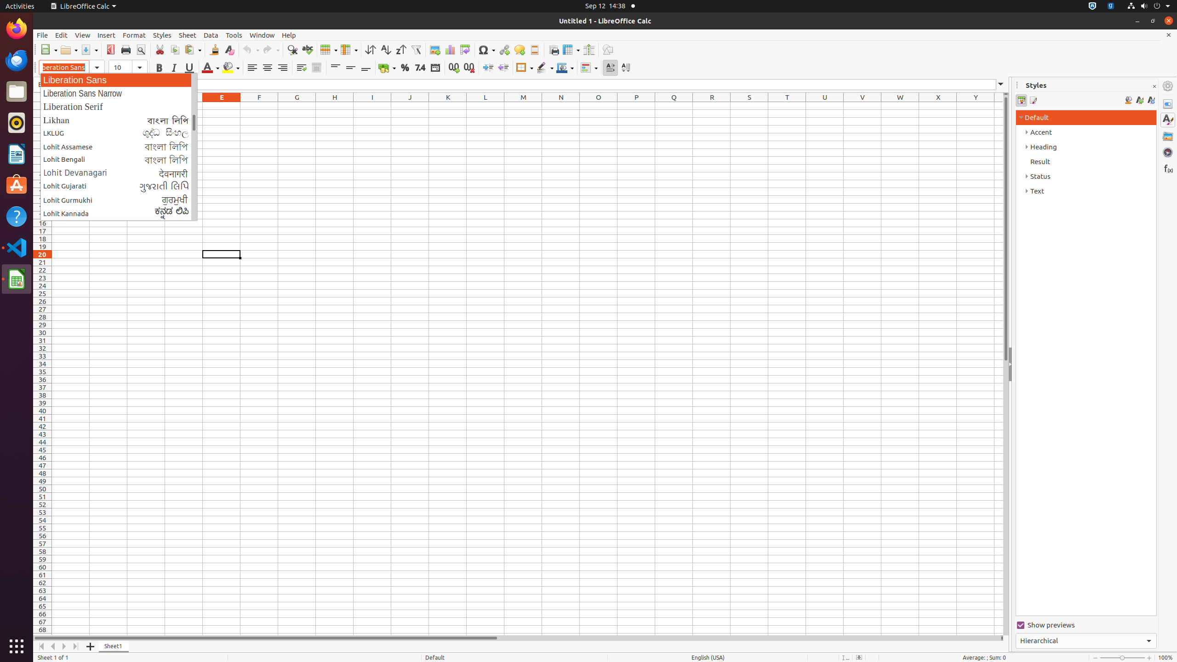 This screenshot has width=1177, height=662. I want to click on Number, so click(420, 68).